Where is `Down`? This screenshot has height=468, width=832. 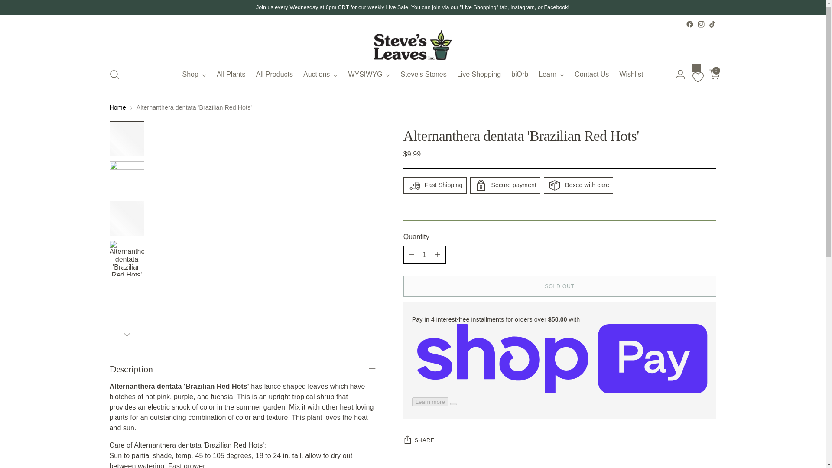
Down is located at coordinates (127, 335).